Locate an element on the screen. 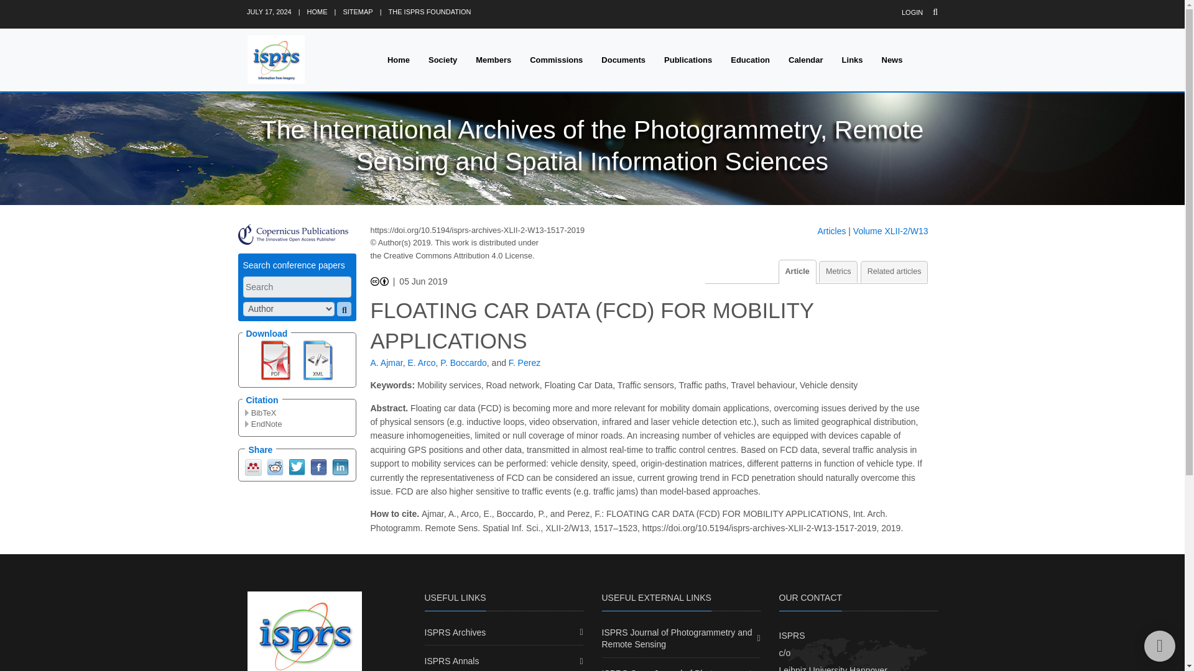  Home is located at coordinates (398, 60).